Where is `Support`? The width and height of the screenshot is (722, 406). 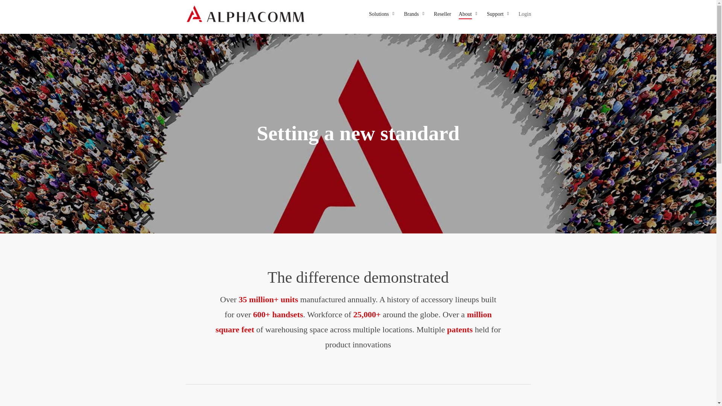 Support is located at coordinates (499, 14).